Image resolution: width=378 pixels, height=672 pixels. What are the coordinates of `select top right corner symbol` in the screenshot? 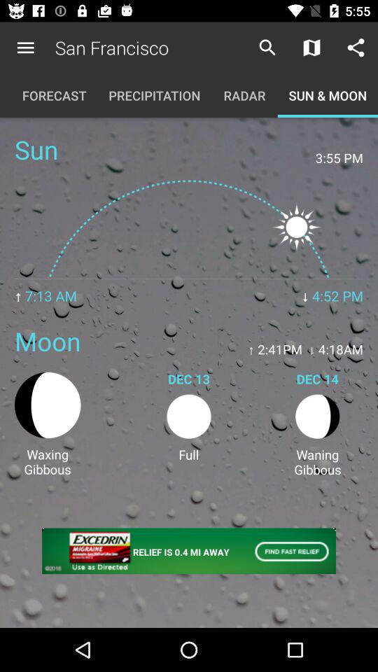 It's located at (356, 48).